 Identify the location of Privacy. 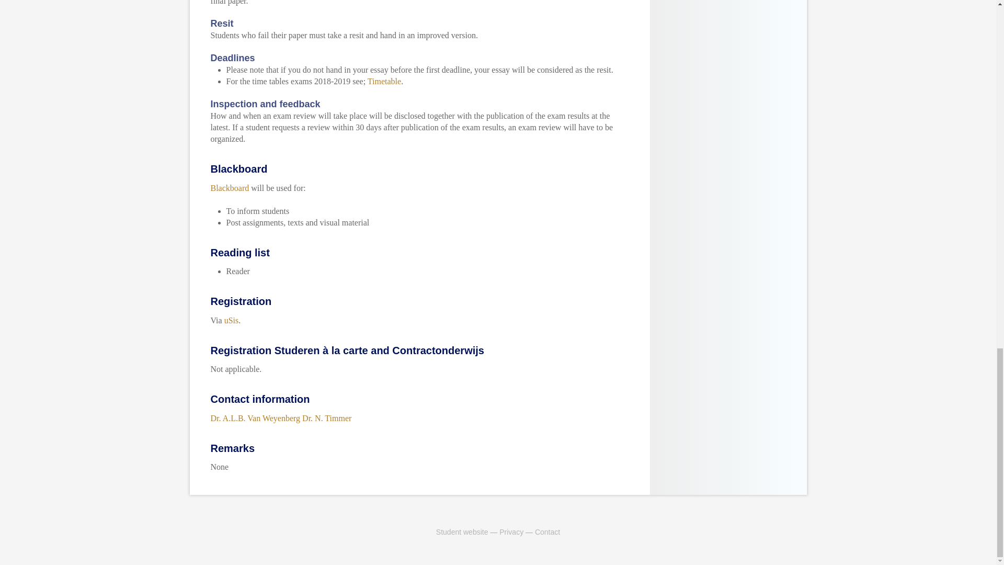
(511, 532).